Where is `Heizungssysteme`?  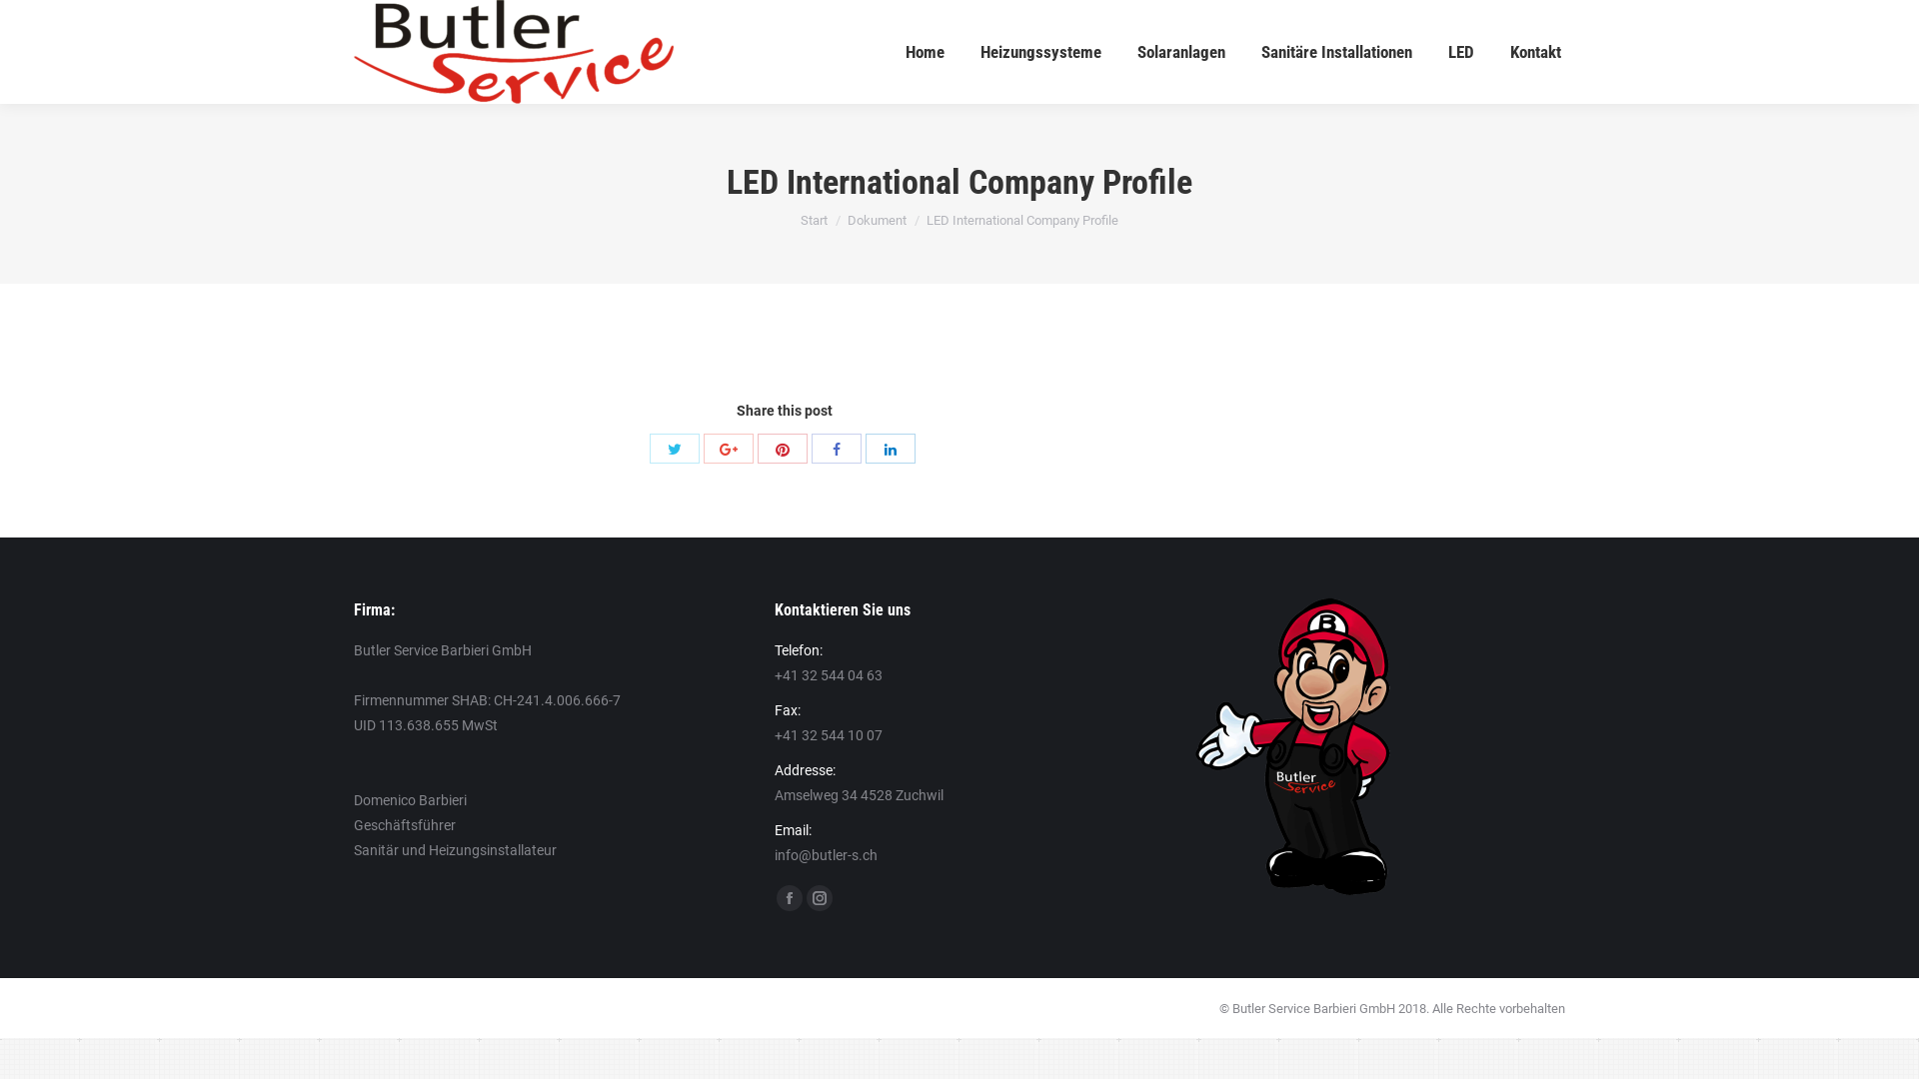 Heizungssysteme is located at coordinates (1041, 52).